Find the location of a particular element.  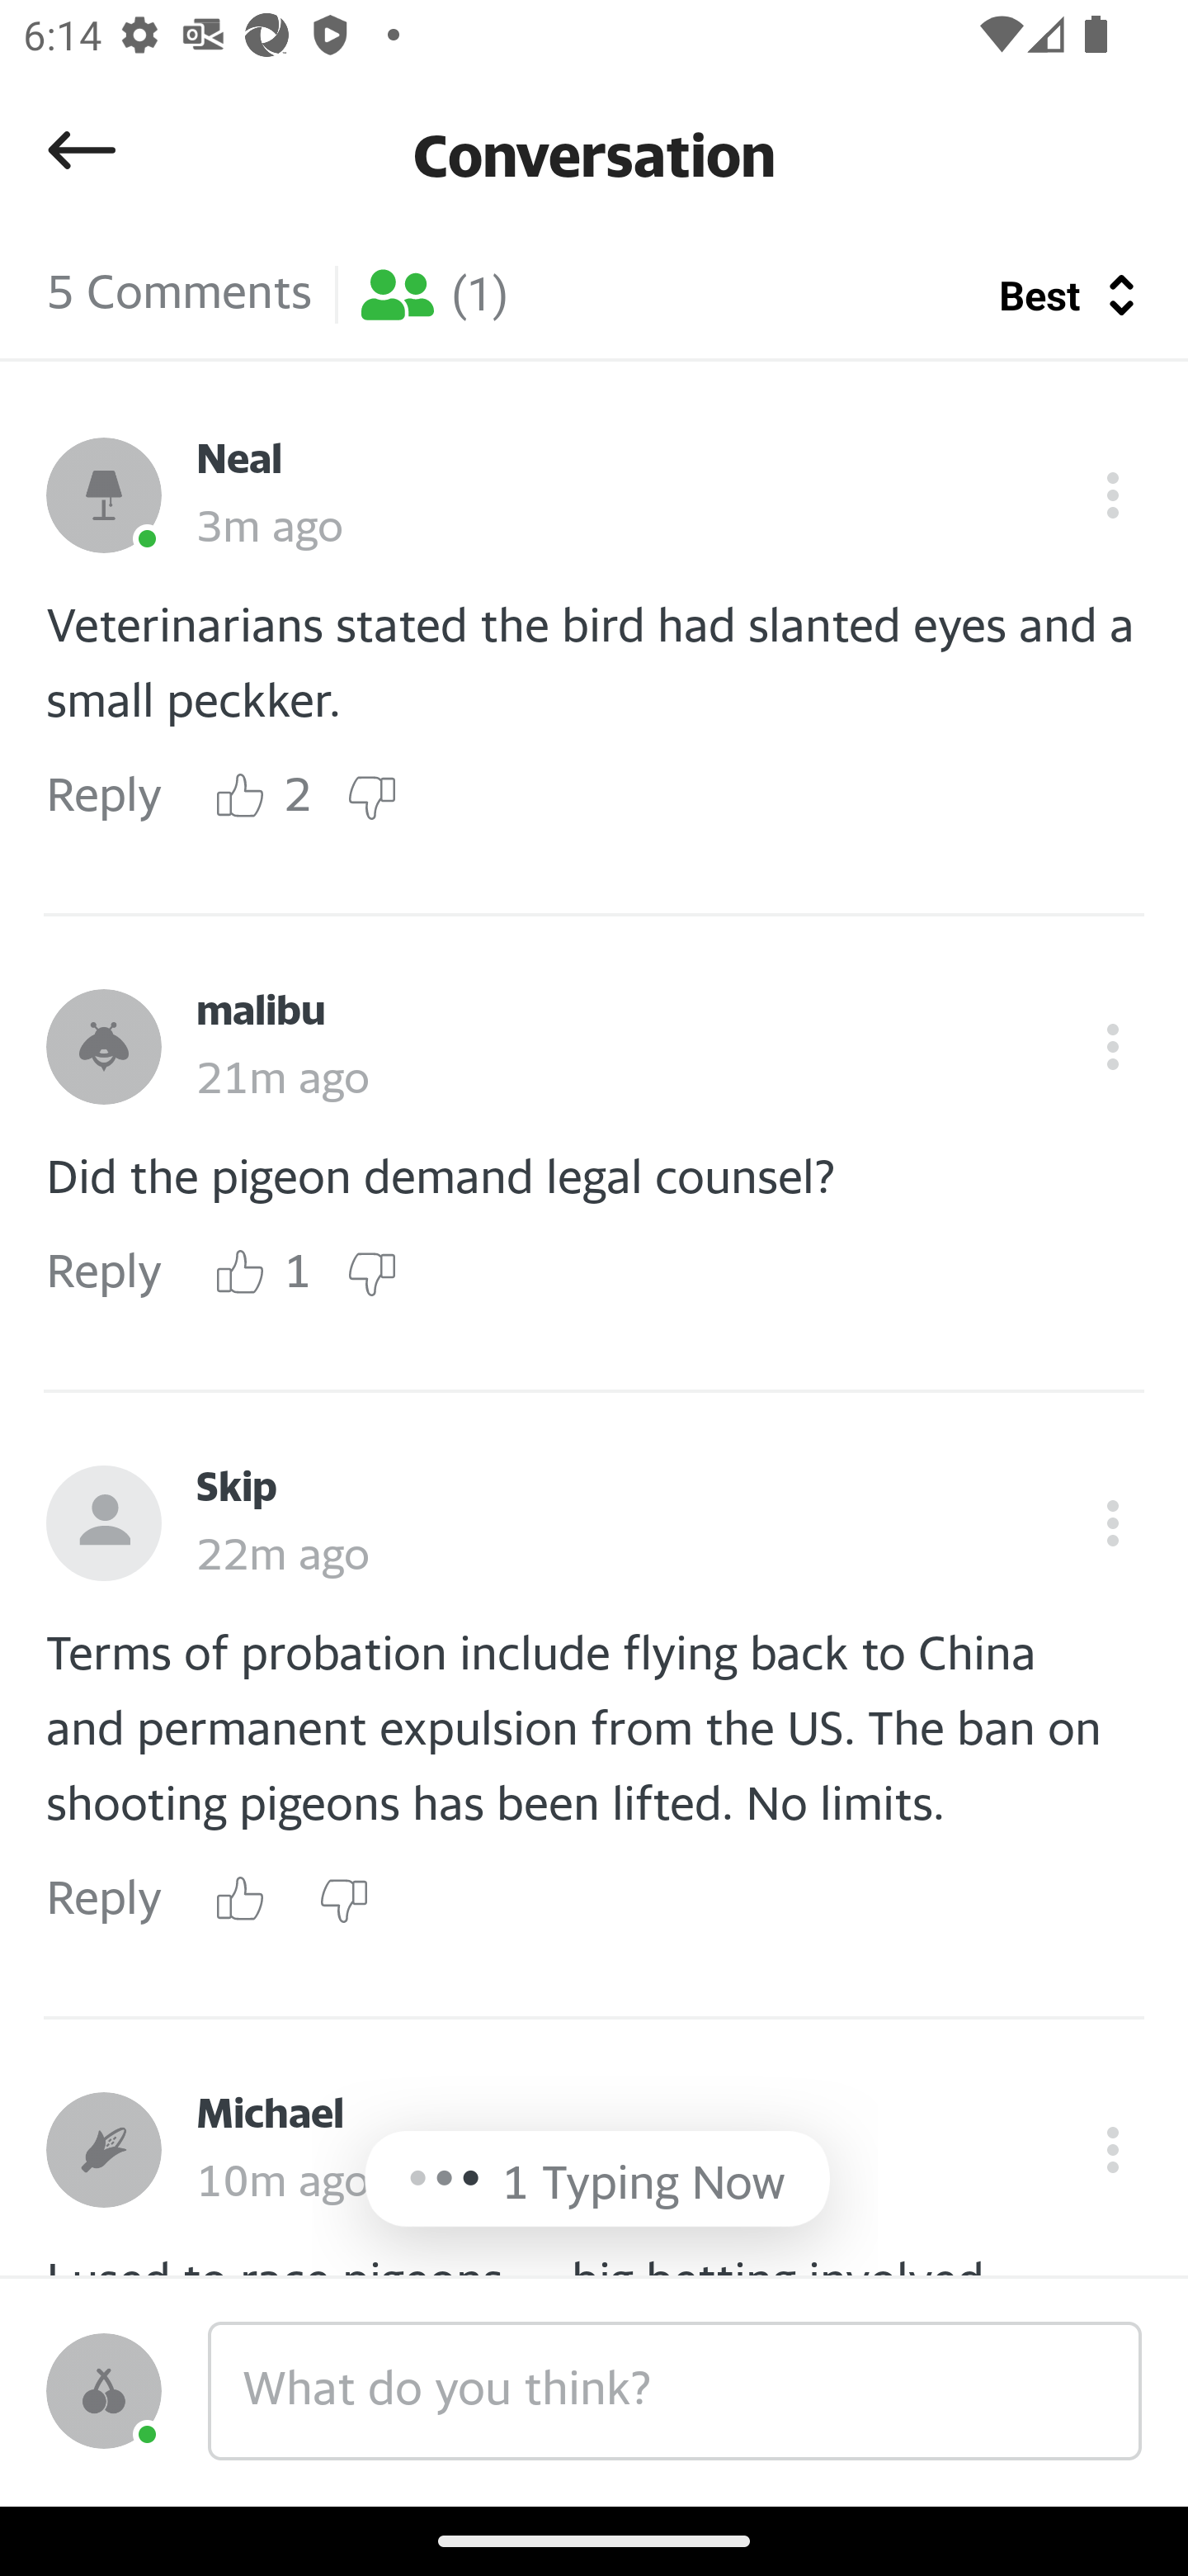

Skip is located at coordinates (236, 1489).